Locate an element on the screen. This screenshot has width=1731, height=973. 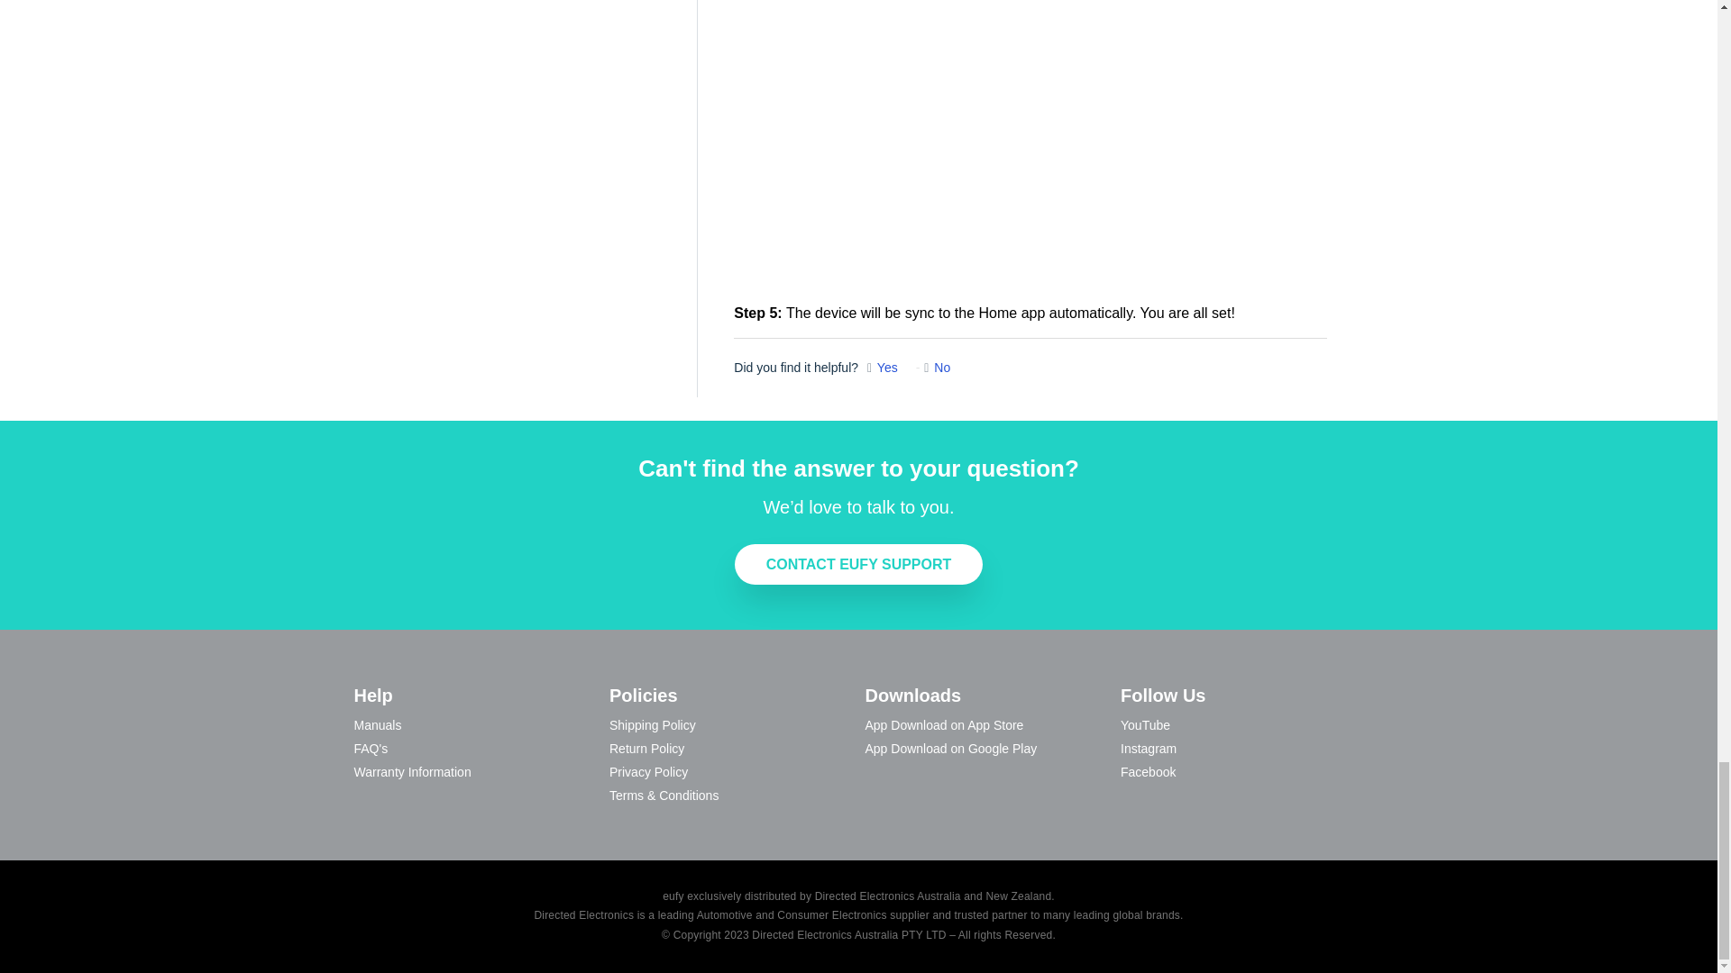
Contact Eufy support is located at coordinates (858, 564).